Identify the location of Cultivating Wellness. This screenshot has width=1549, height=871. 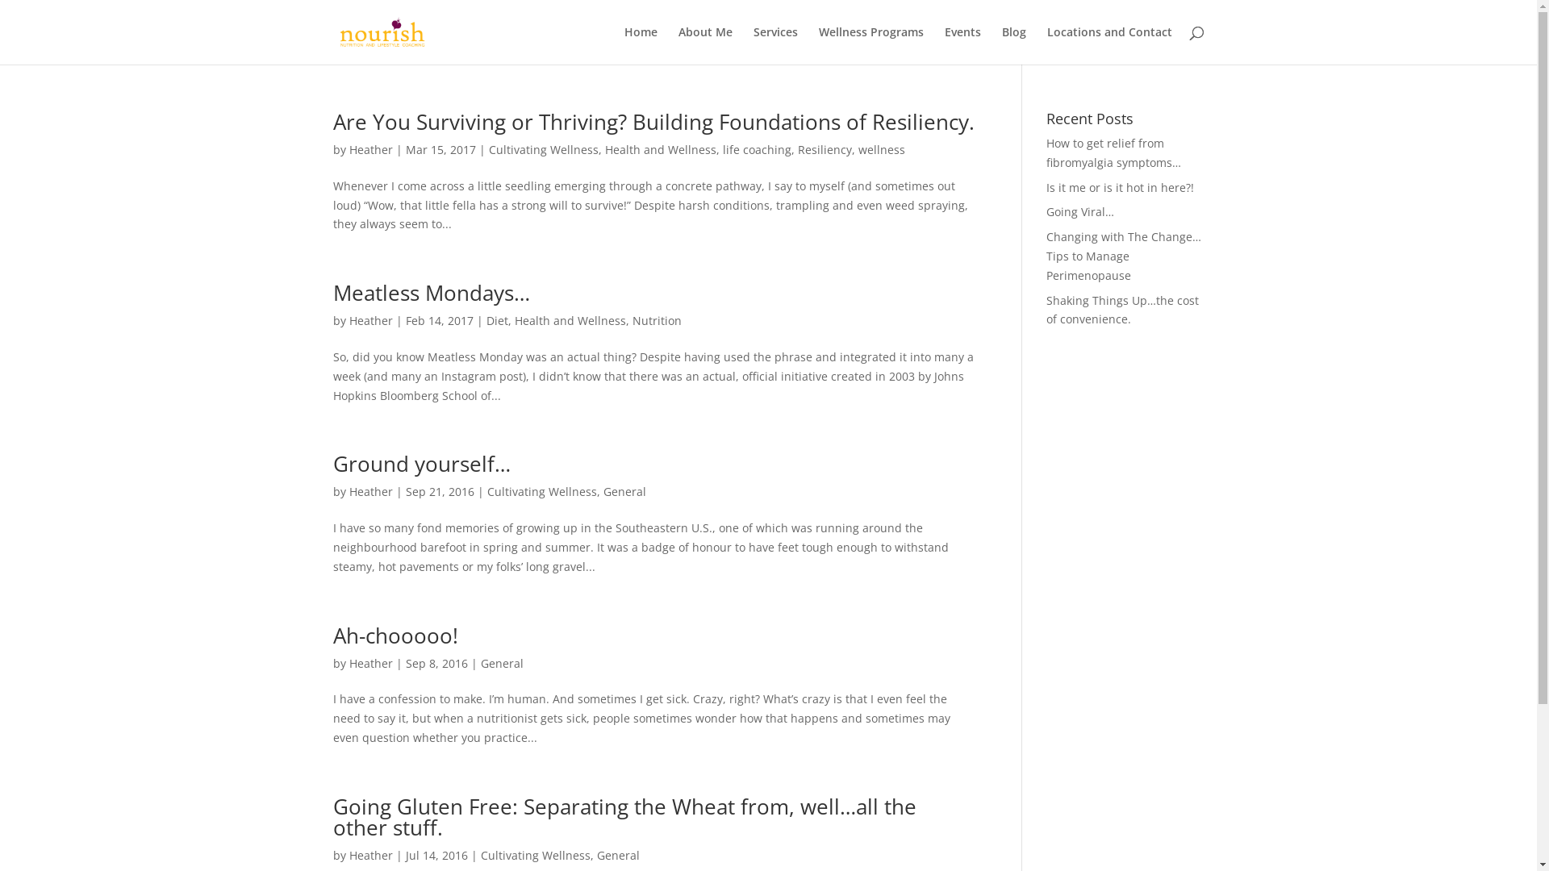
(542, 492).